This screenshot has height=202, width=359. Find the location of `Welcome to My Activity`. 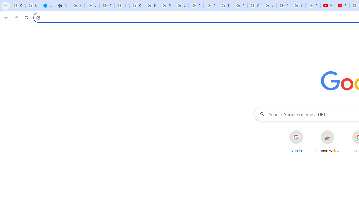

Welcome to My Activity is located at coordinates (269, 6).